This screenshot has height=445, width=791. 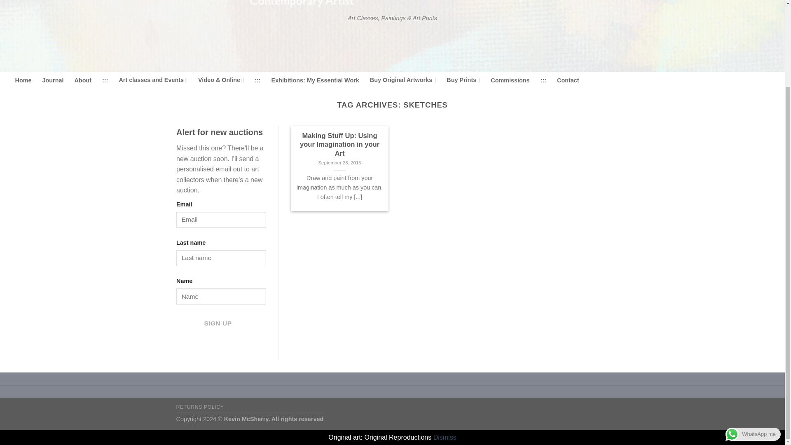 What do you see at coordinates (153, 80) in the screenshot?
I see `Art classes and Events` at bounding box center [153, 80].